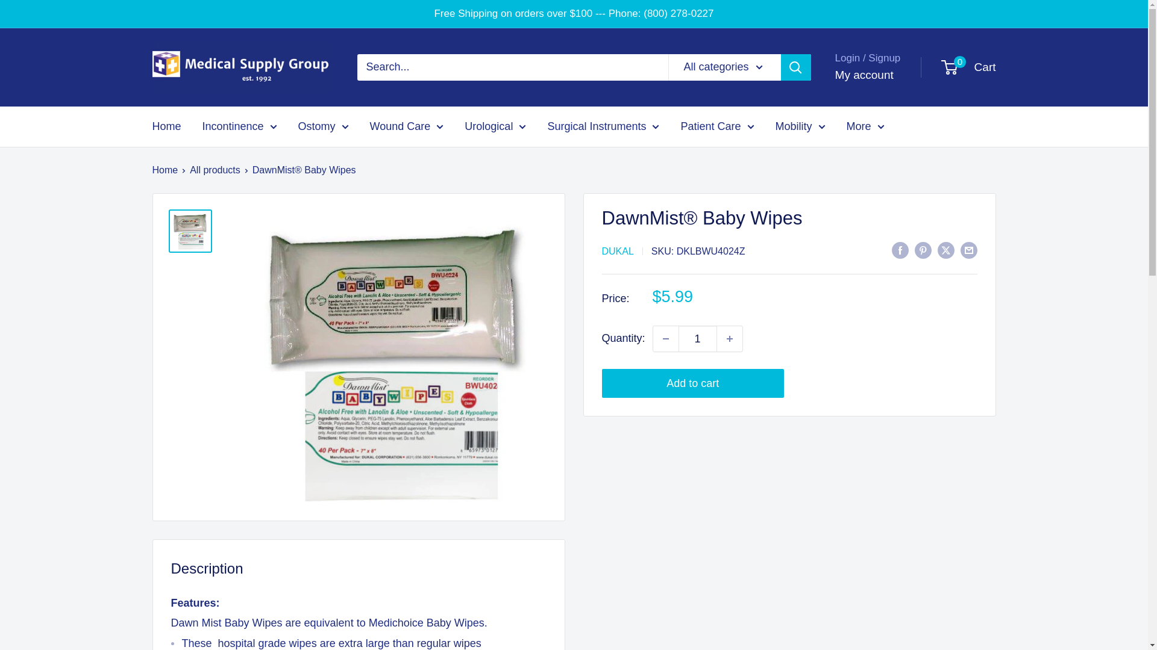  Describe the element at coordinates (665, 339) in the screenshot. I see `Decrease quantity by 1` at that location.